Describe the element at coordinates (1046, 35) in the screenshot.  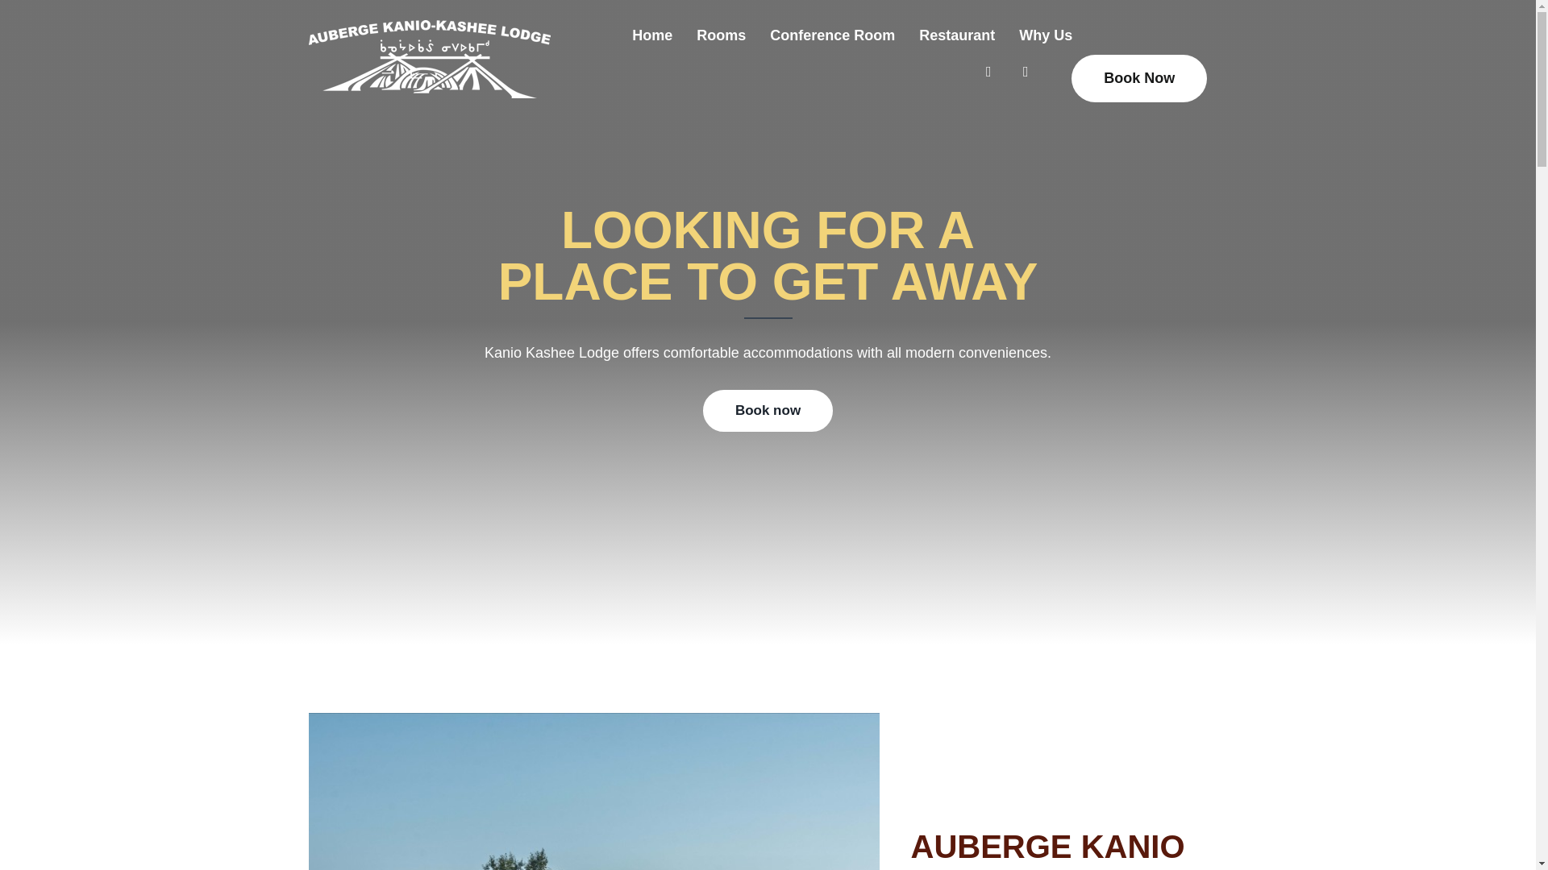
I see `Why Us` at that location.